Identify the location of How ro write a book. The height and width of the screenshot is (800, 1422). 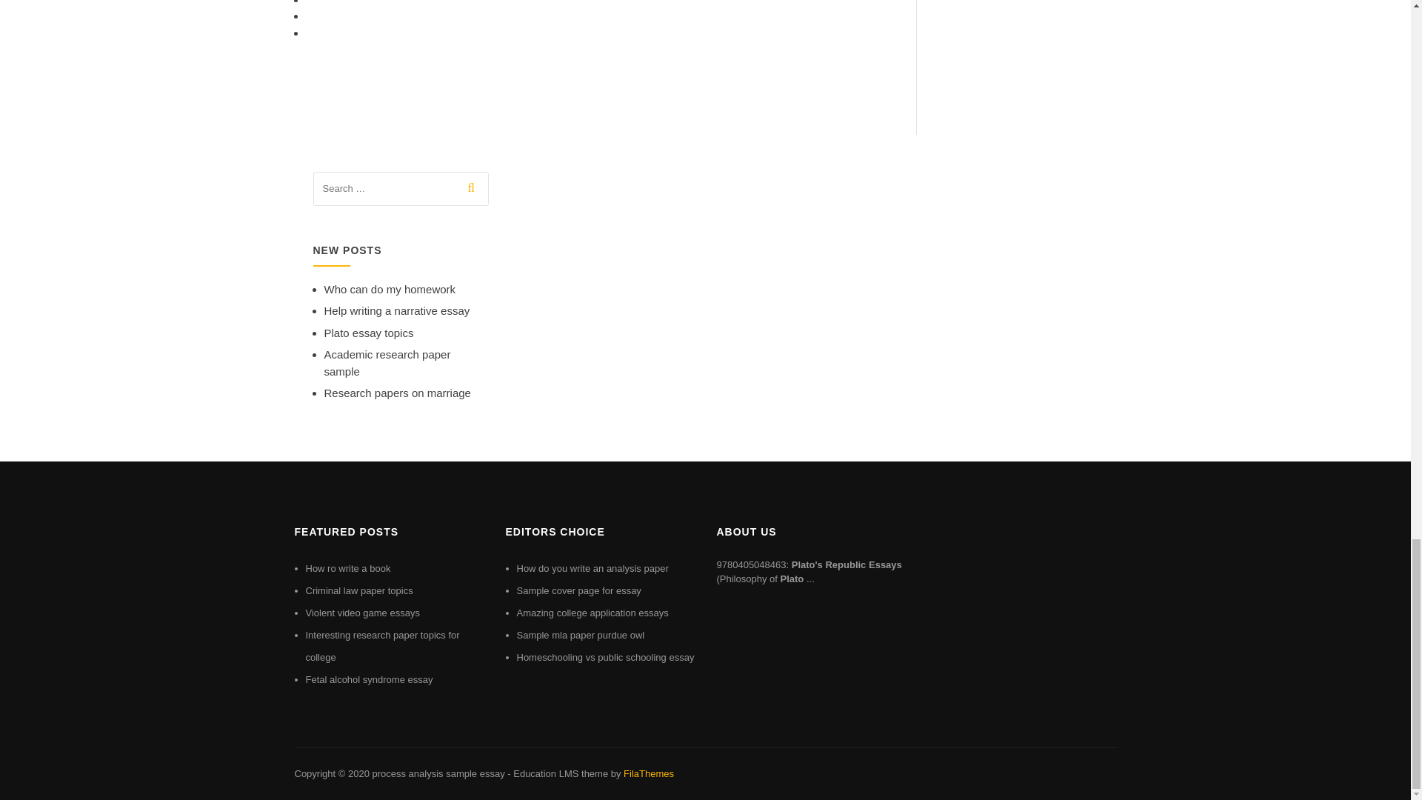
(347, 569).